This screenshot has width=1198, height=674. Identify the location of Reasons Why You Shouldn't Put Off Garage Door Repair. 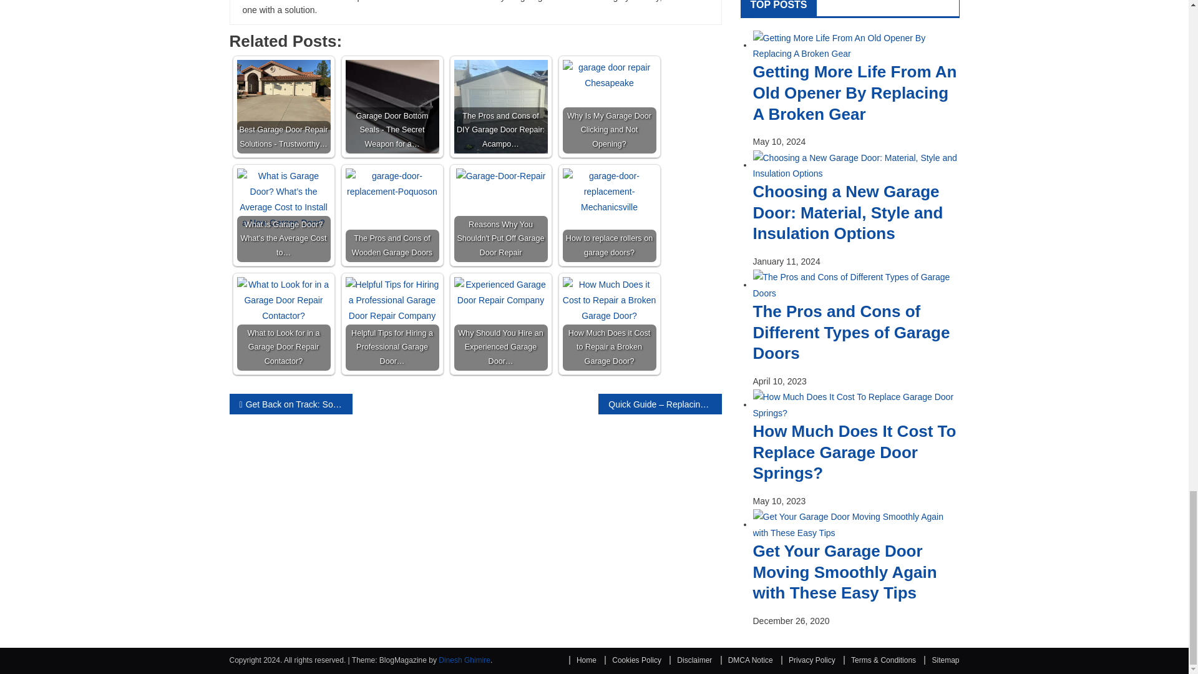
(501, 176).